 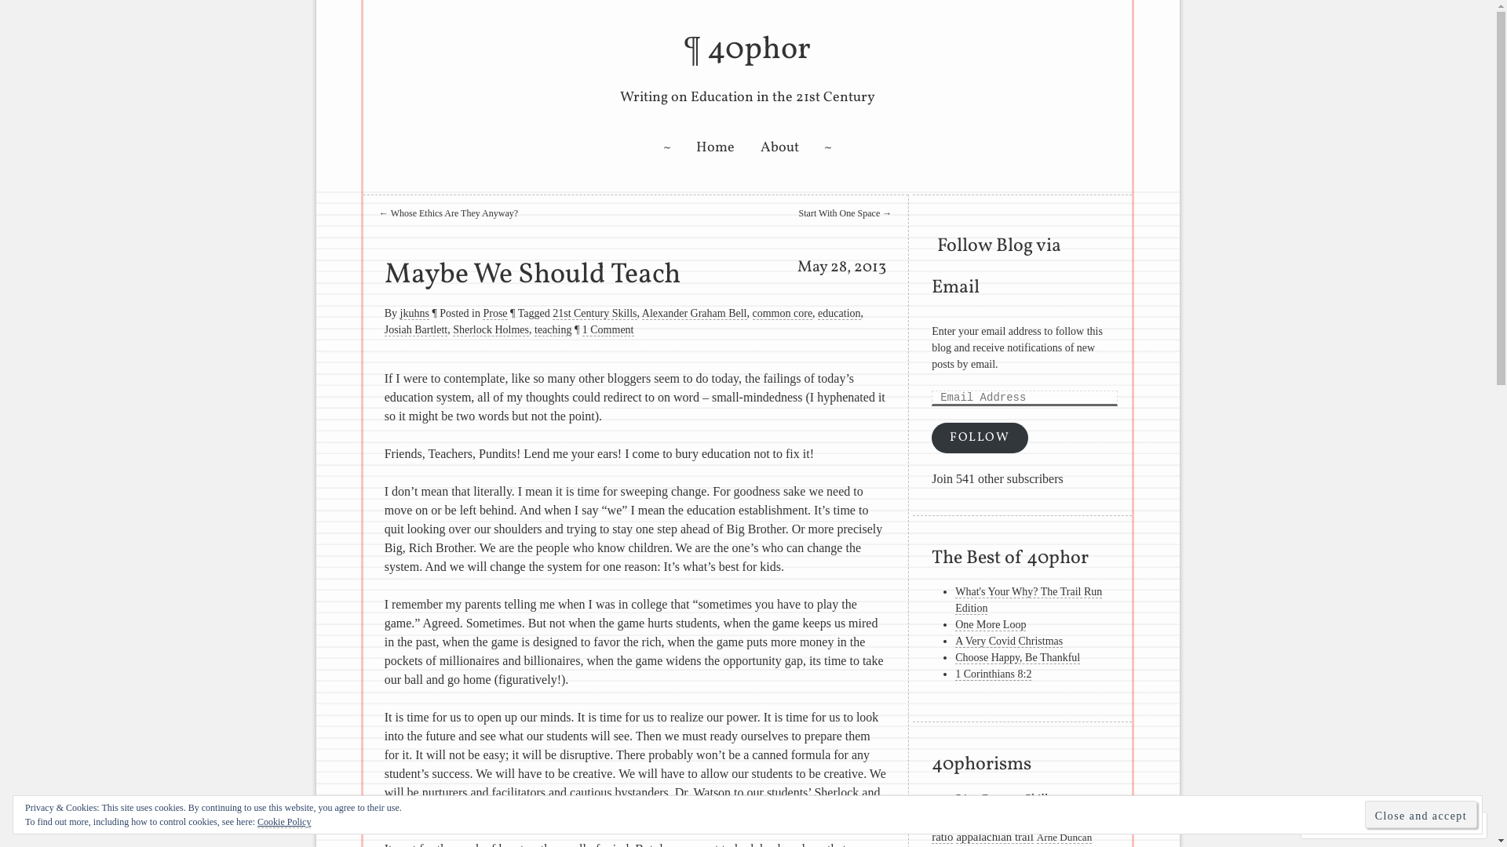 I want to click on 1 Comment, so click(x=608, y=330).